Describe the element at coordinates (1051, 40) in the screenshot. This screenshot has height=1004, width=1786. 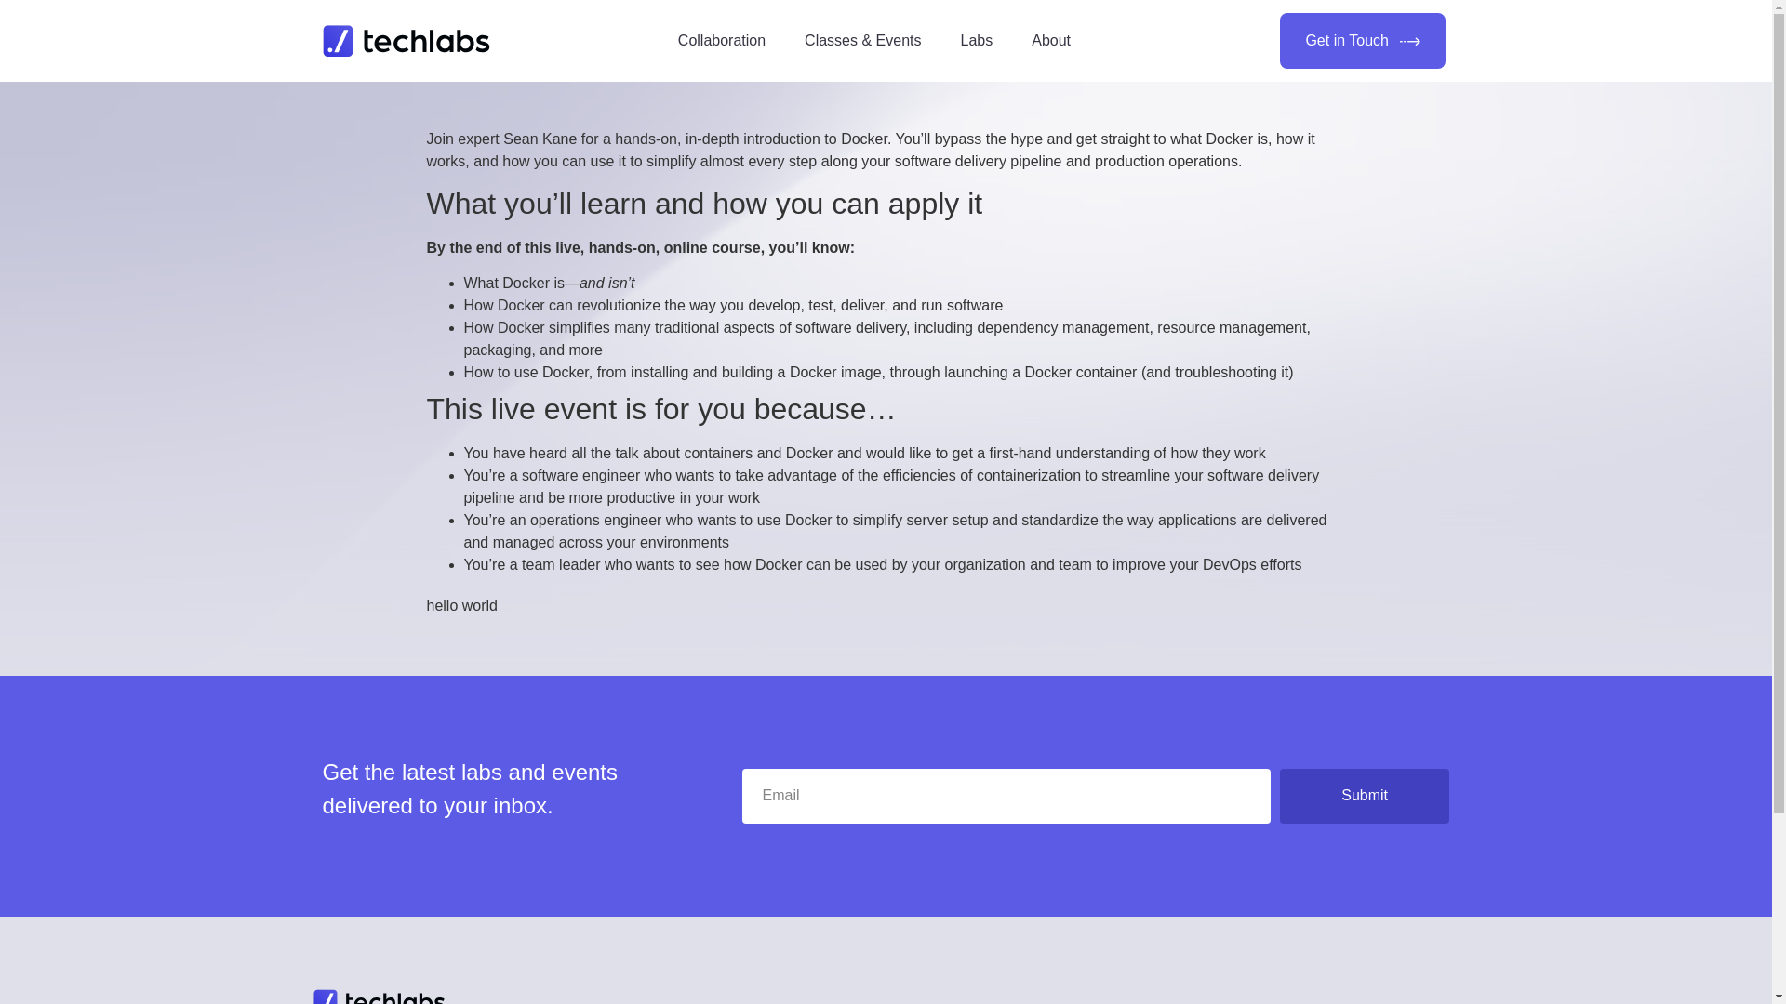
I see `About` at that location.